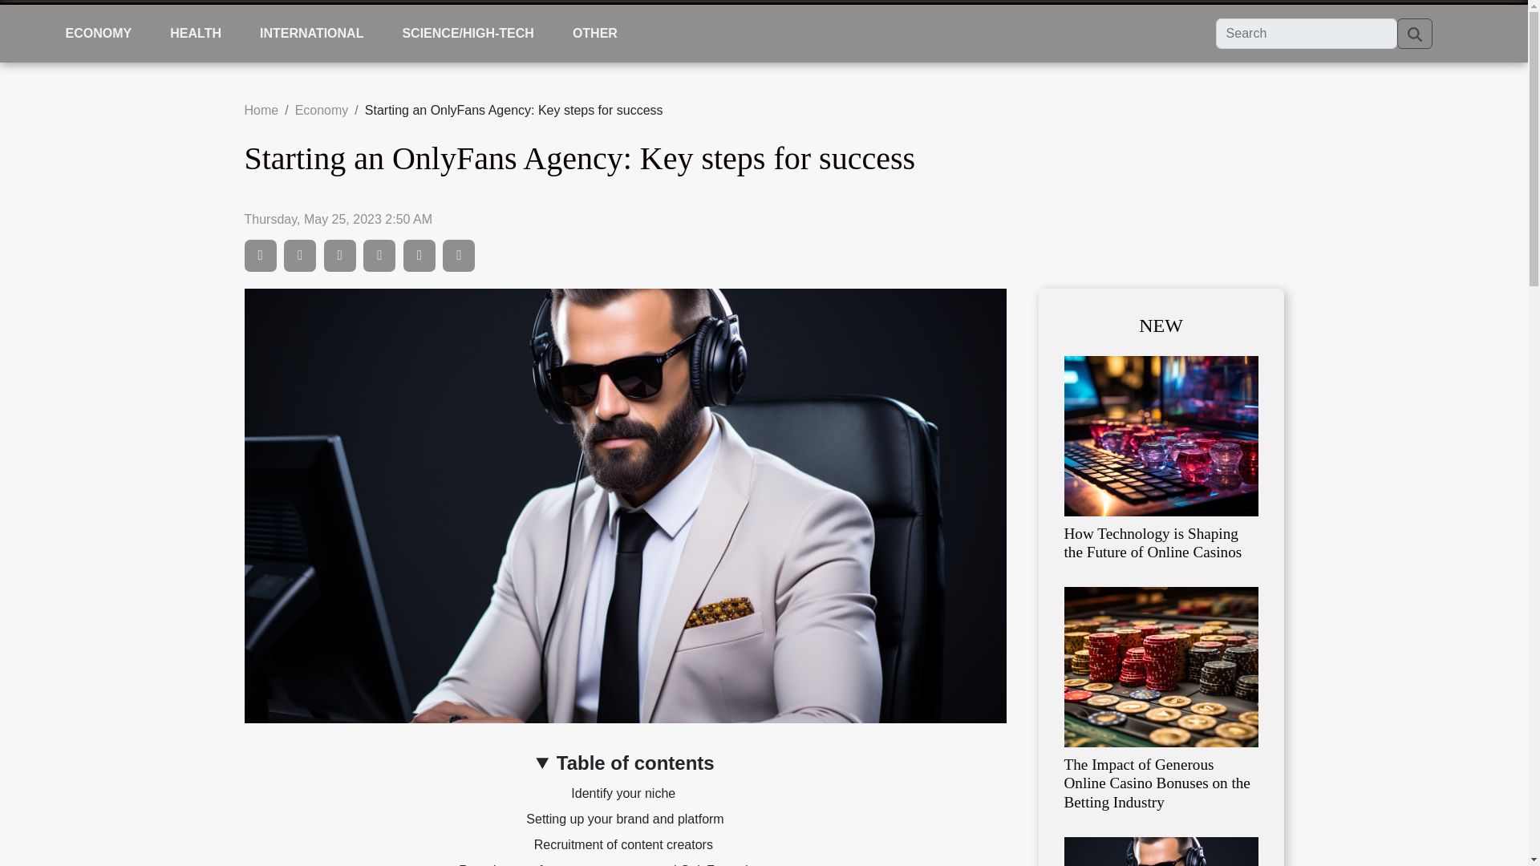 The image size is (1540, 866). Describe the element at coordinates (595, 34) in the screenshot. I see `OTHER` at that location.